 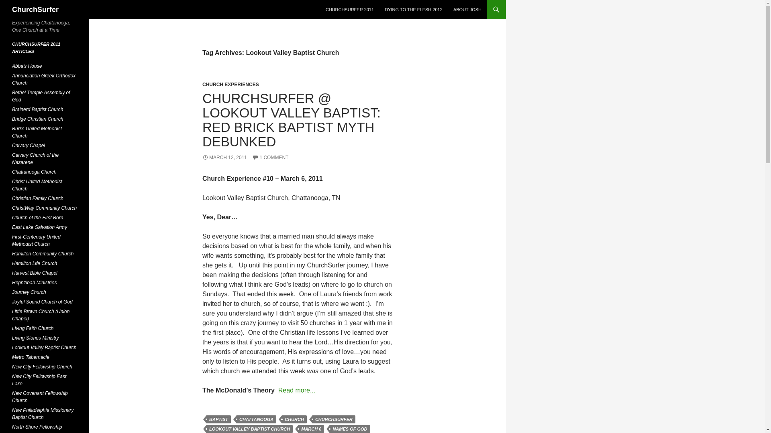 What do you see at coordinates (250, 429) in the screenshot?
I see `LOOKOUT VALLEY BAPTIST CHURCH` at bounding box center [250, 429].